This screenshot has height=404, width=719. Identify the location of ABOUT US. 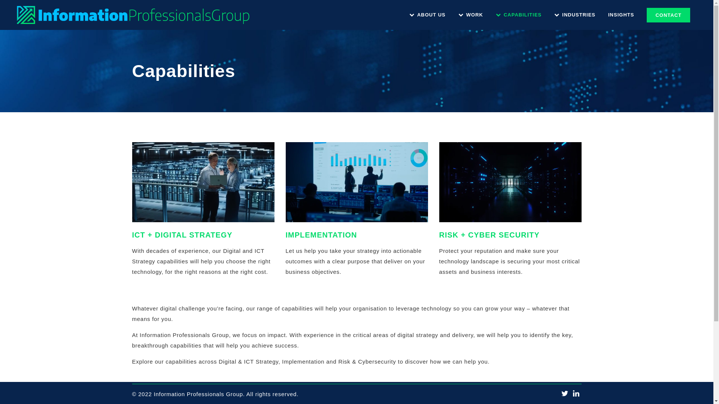
(428, 15).